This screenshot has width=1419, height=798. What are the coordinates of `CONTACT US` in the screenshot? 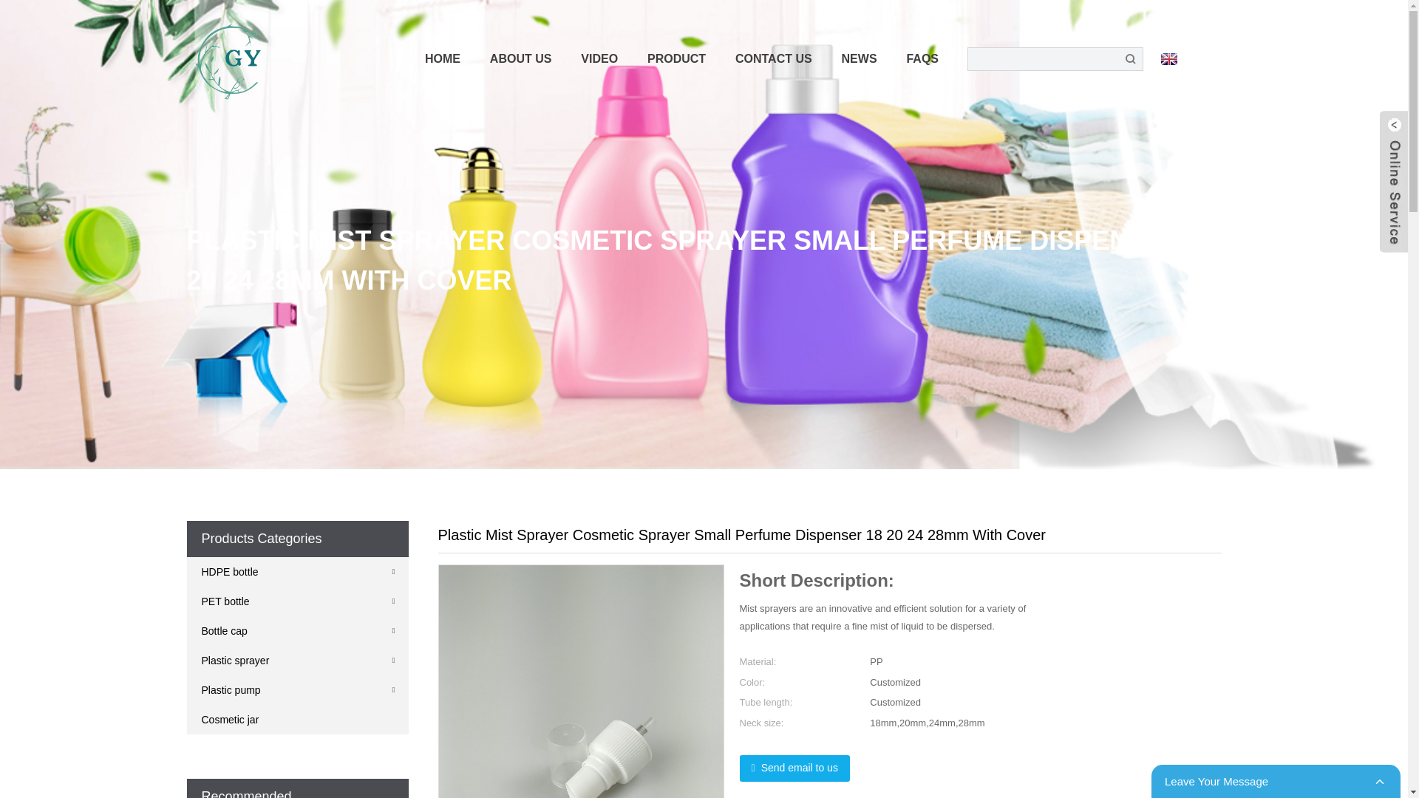 It's located at (774, 59).